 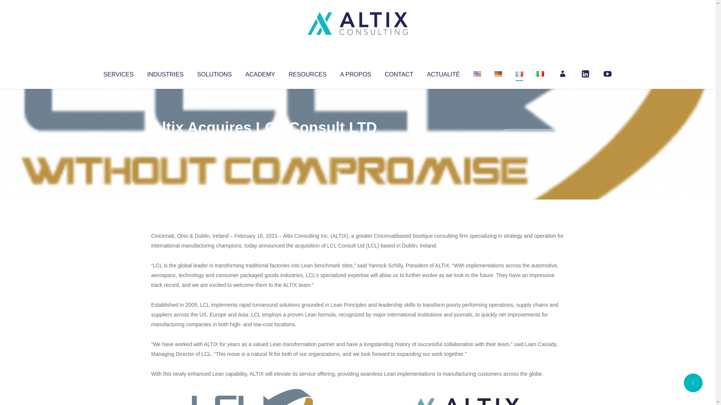 I want to click on Uncategorized, so click(x=262, y=142).